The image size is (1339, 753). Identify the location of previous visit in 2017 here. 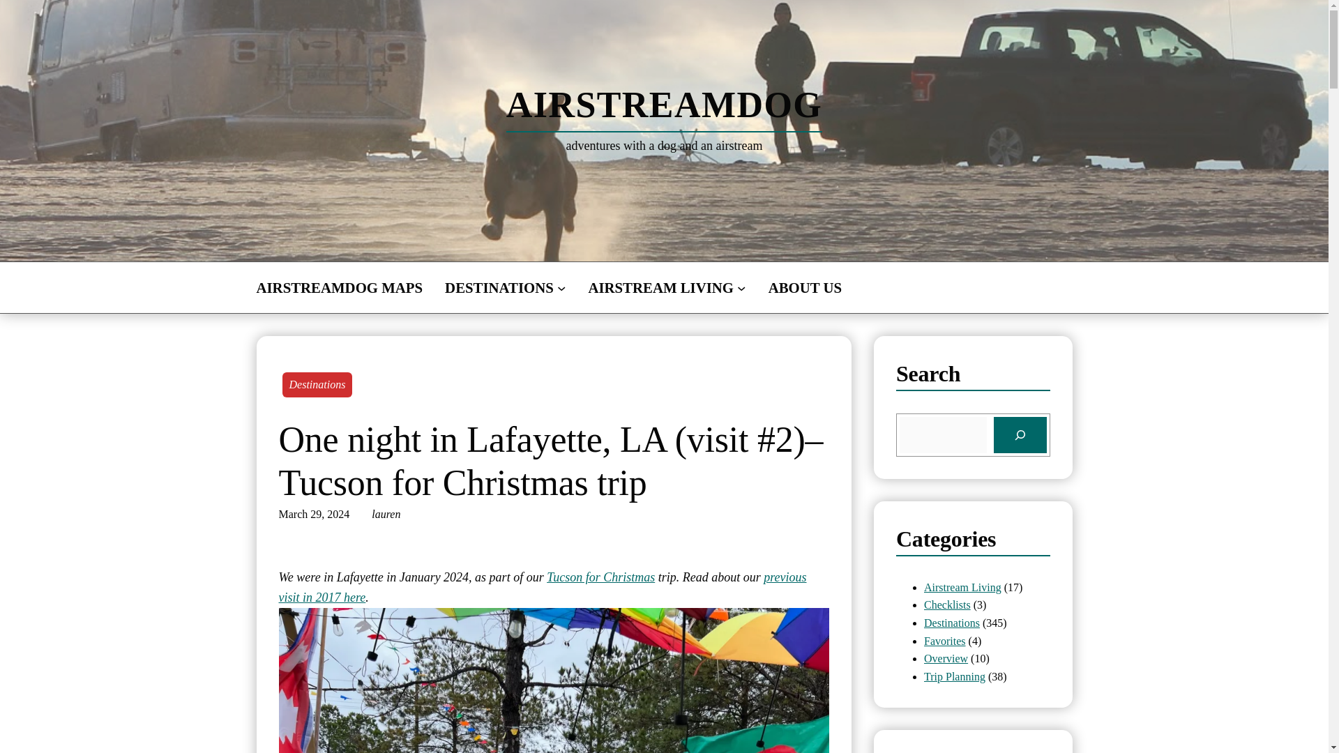
(543, 587).